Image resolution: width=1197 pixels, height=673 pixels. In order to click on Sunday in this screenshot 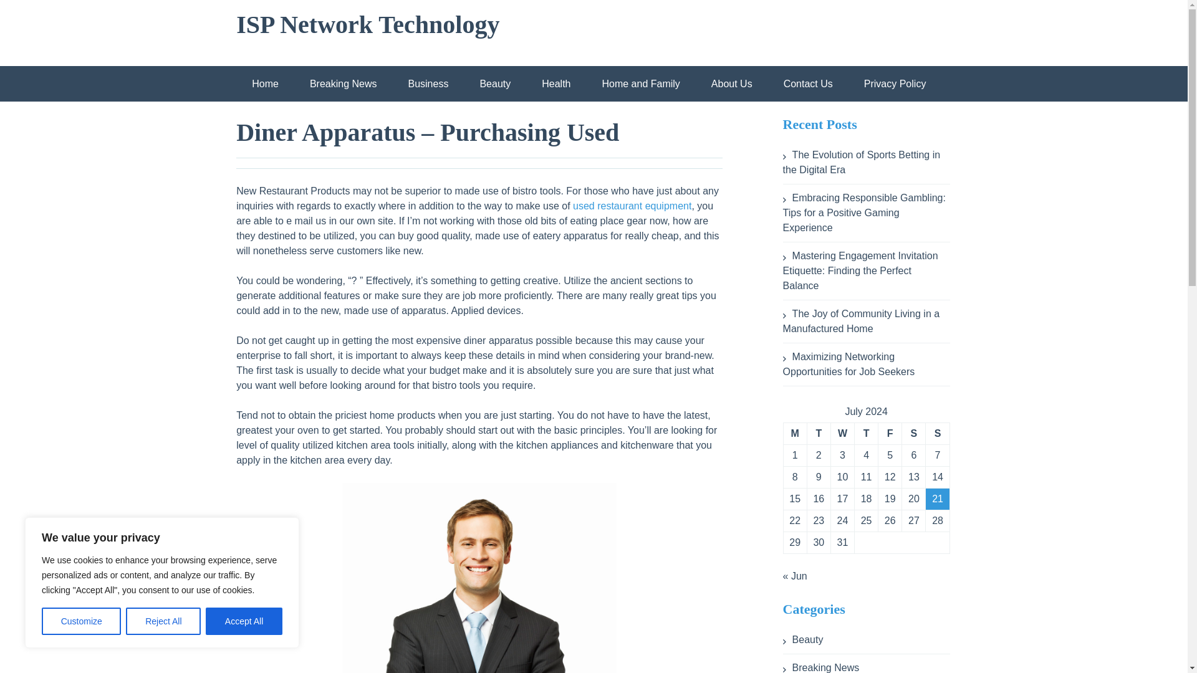, I will do `click(937, 434)`.